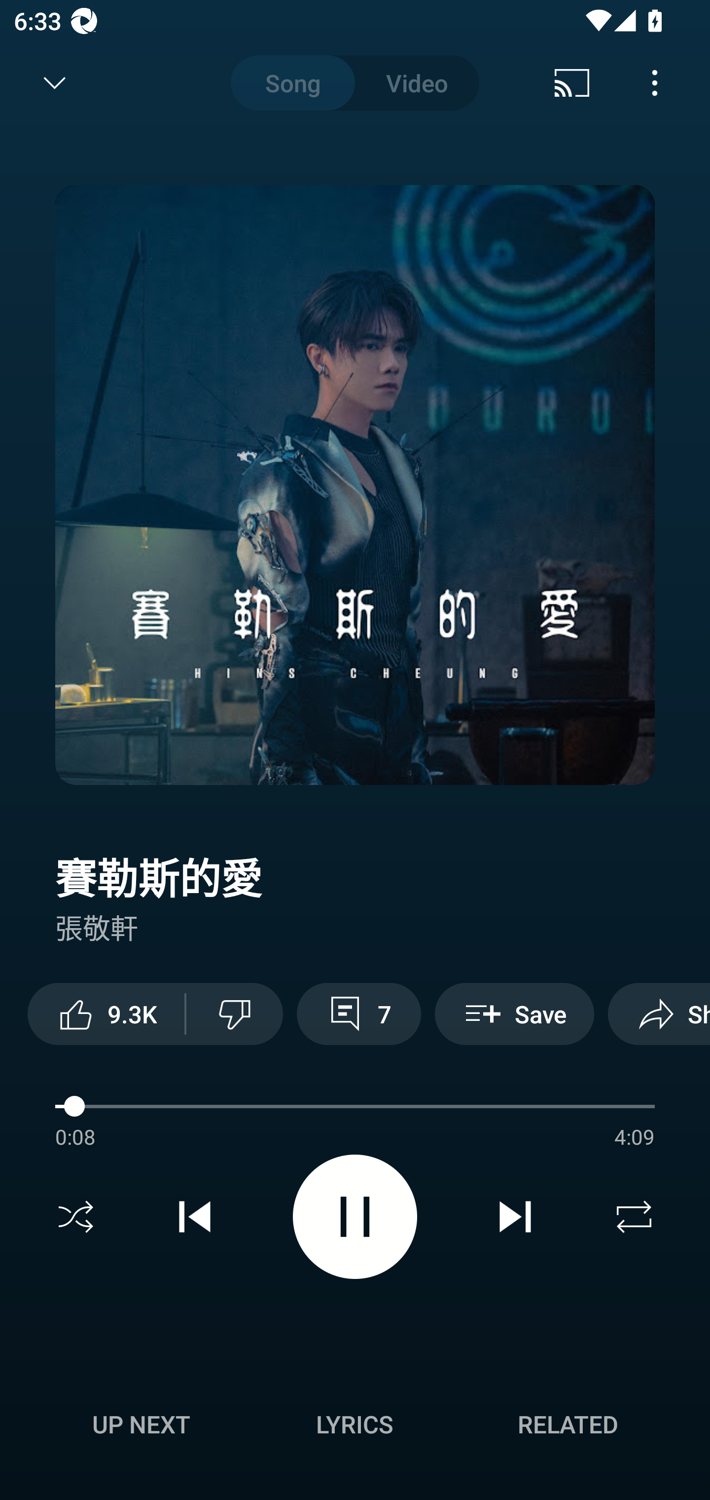 The height and width of the screenshot is (1500, 710). I want to click on Cast. Disconnected, so click(572, 83).